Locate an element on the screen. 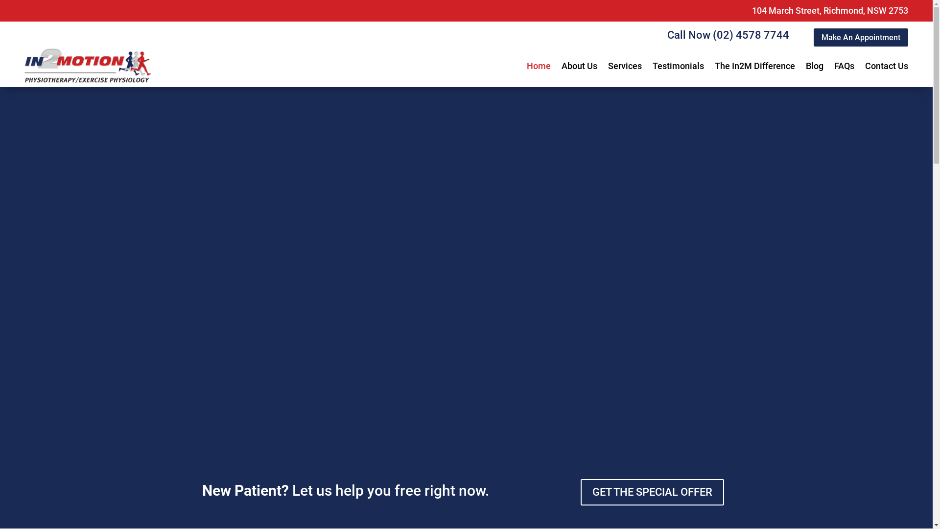 This screenshot has width=940, height=529. GET THE SPECIAL OFFER is located at coordinates (652, 493).